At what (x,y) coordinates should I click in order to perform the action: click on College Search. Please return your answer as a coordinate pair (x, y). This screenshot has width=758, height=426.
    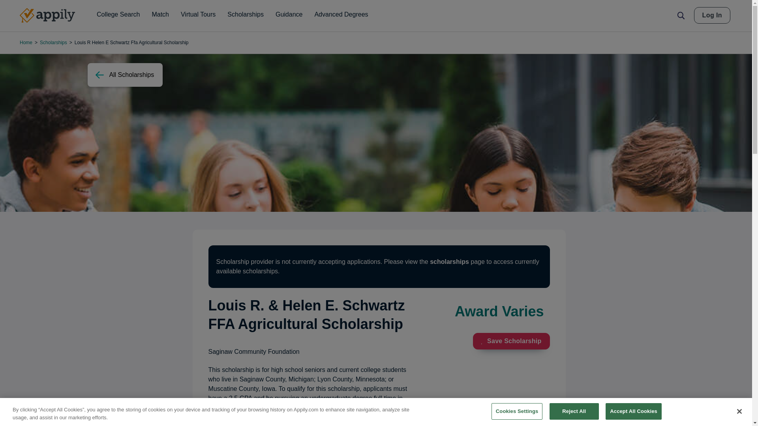
    Looking at the image, I should click on (118, 15).